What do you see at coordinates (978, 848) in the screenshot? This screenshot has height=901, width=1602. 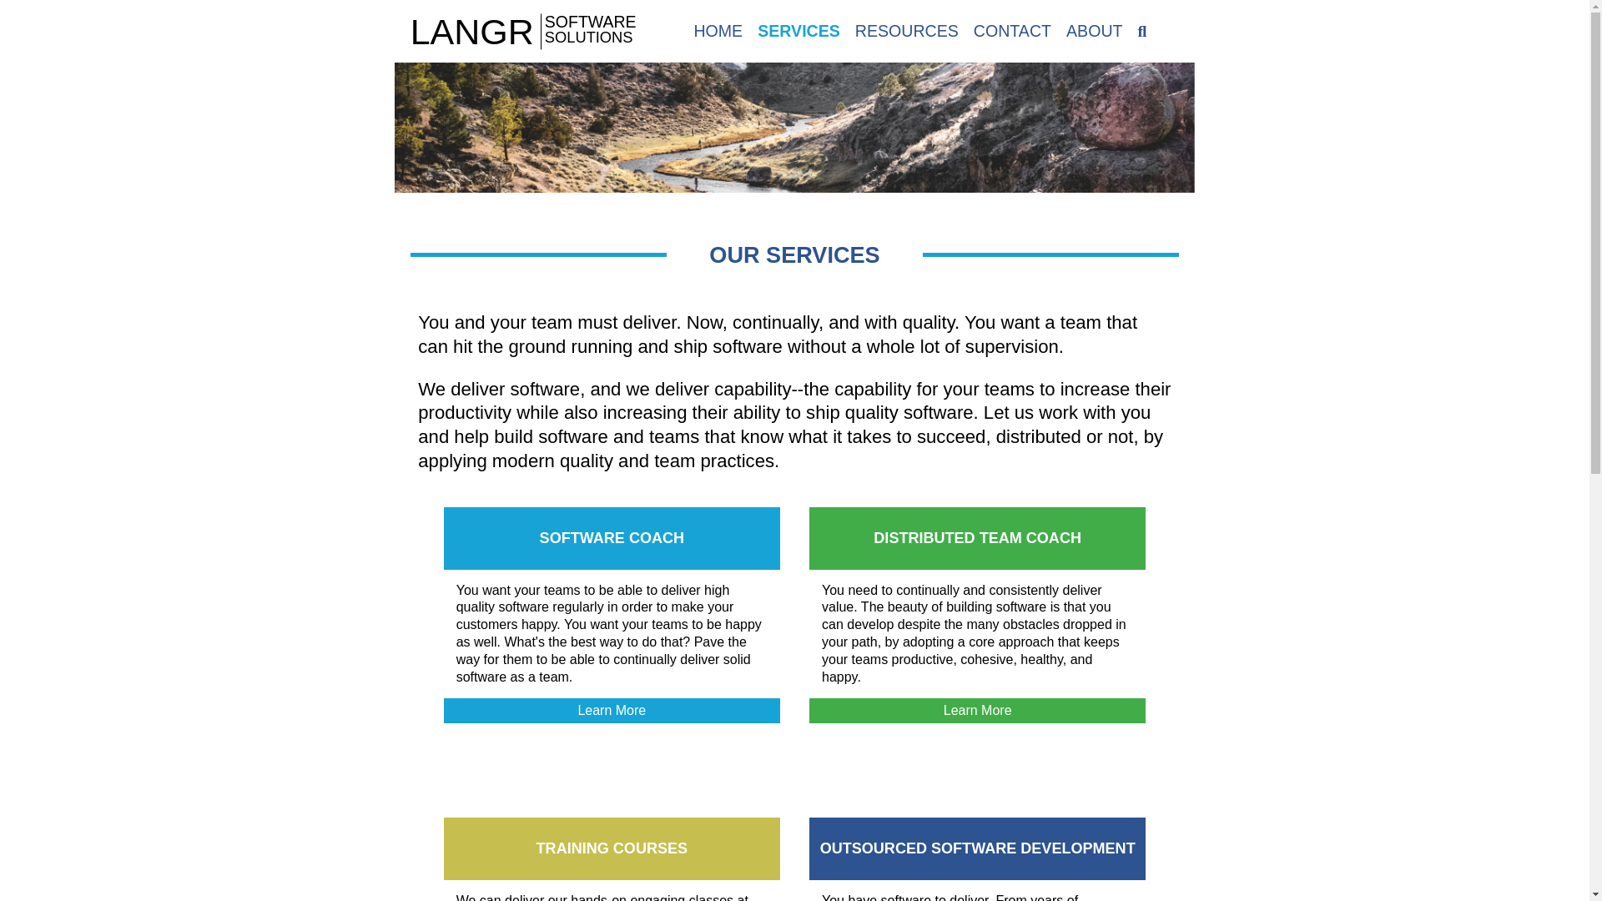 I see `HOME` at bounding box center [978, 848].